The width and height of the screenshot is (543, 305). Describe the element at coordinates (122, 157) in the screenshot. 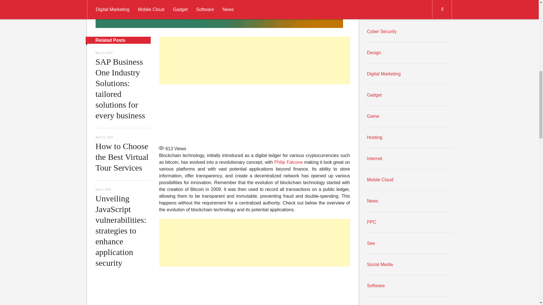

I see `How to Choose the Best Virtual Tour Services` at that location.